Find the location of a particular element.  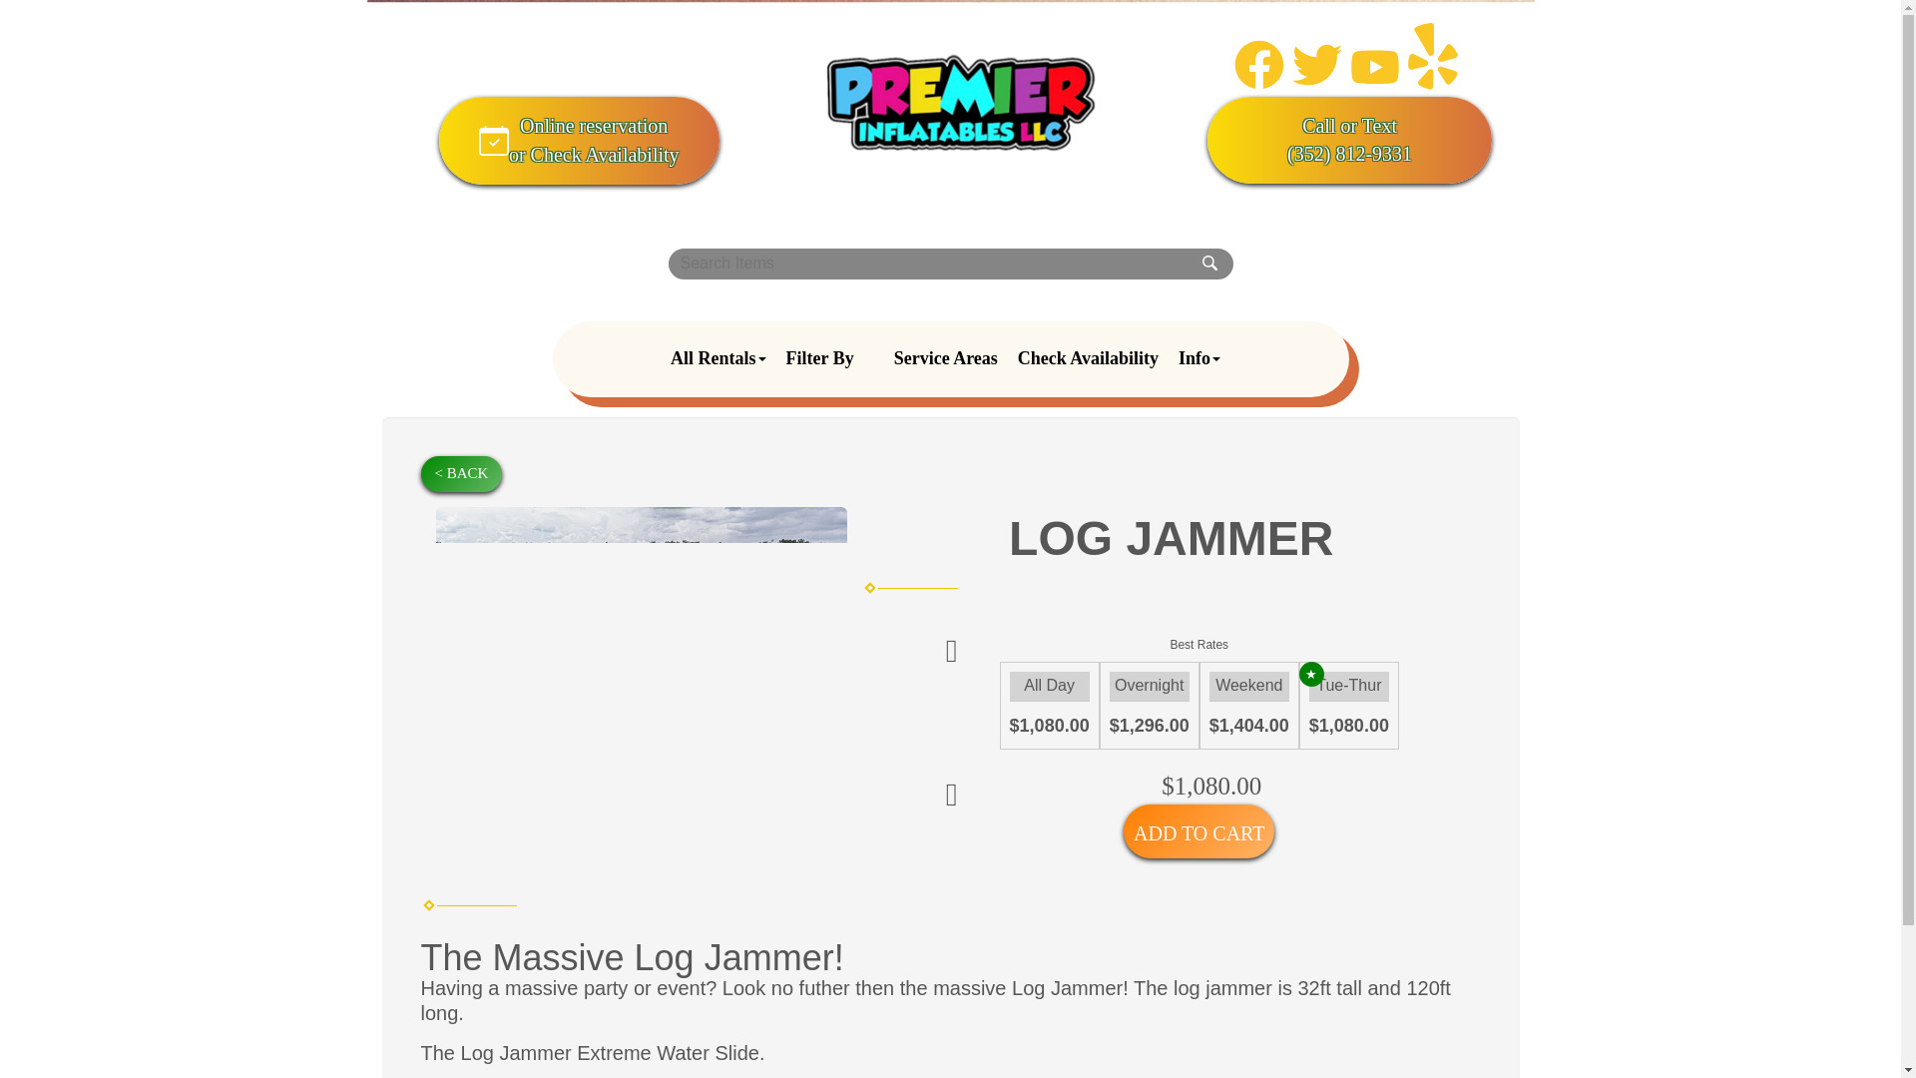

LOG JAMMER is located at coordinates (962, 103).